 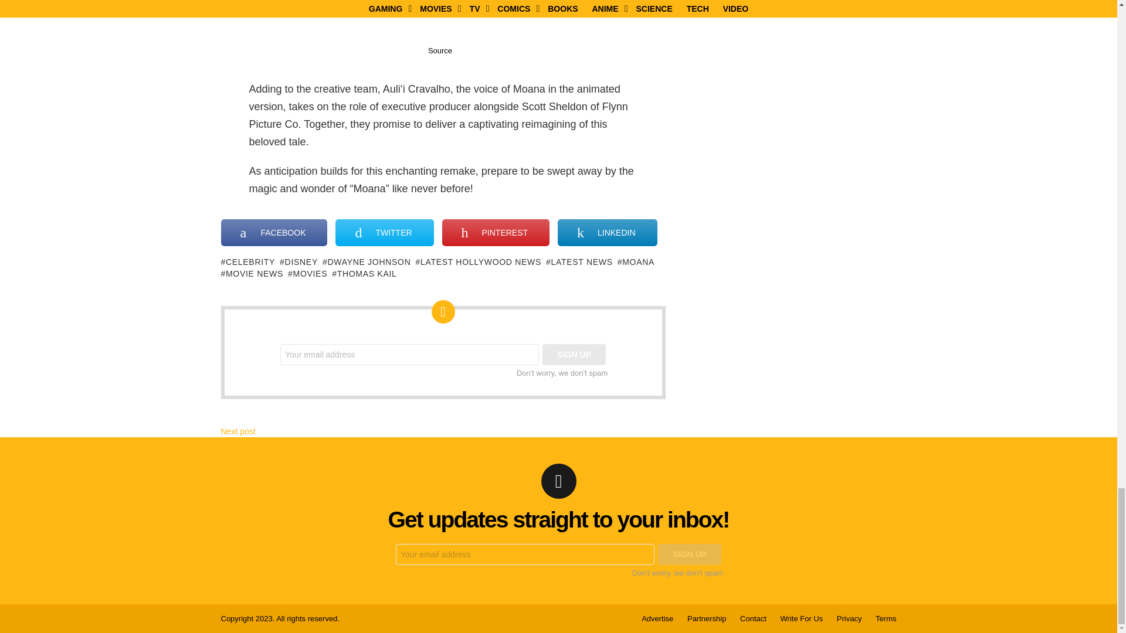 What do you see at coordinates (574, 355) in the screenshot?
I see `Sign up` at bounding box center [574, 355].